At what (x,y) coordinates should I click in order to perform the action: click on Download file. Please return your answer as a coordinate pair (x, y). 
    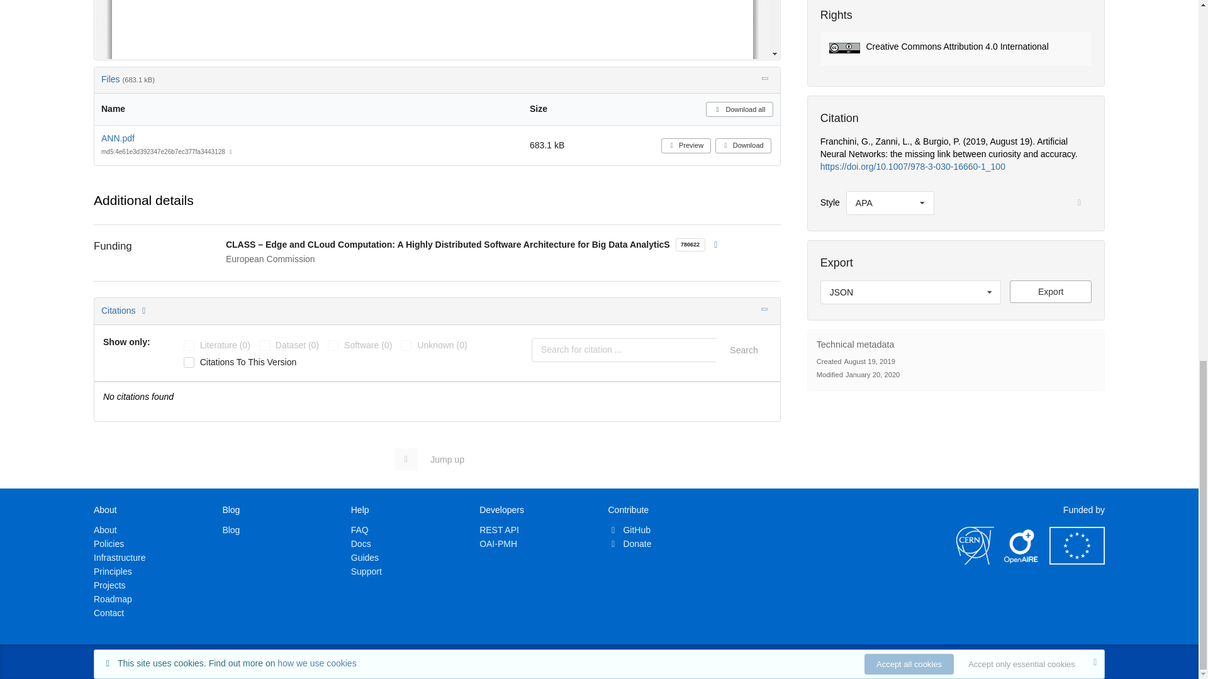
    Looking at the image, I should click on (1051, 292).